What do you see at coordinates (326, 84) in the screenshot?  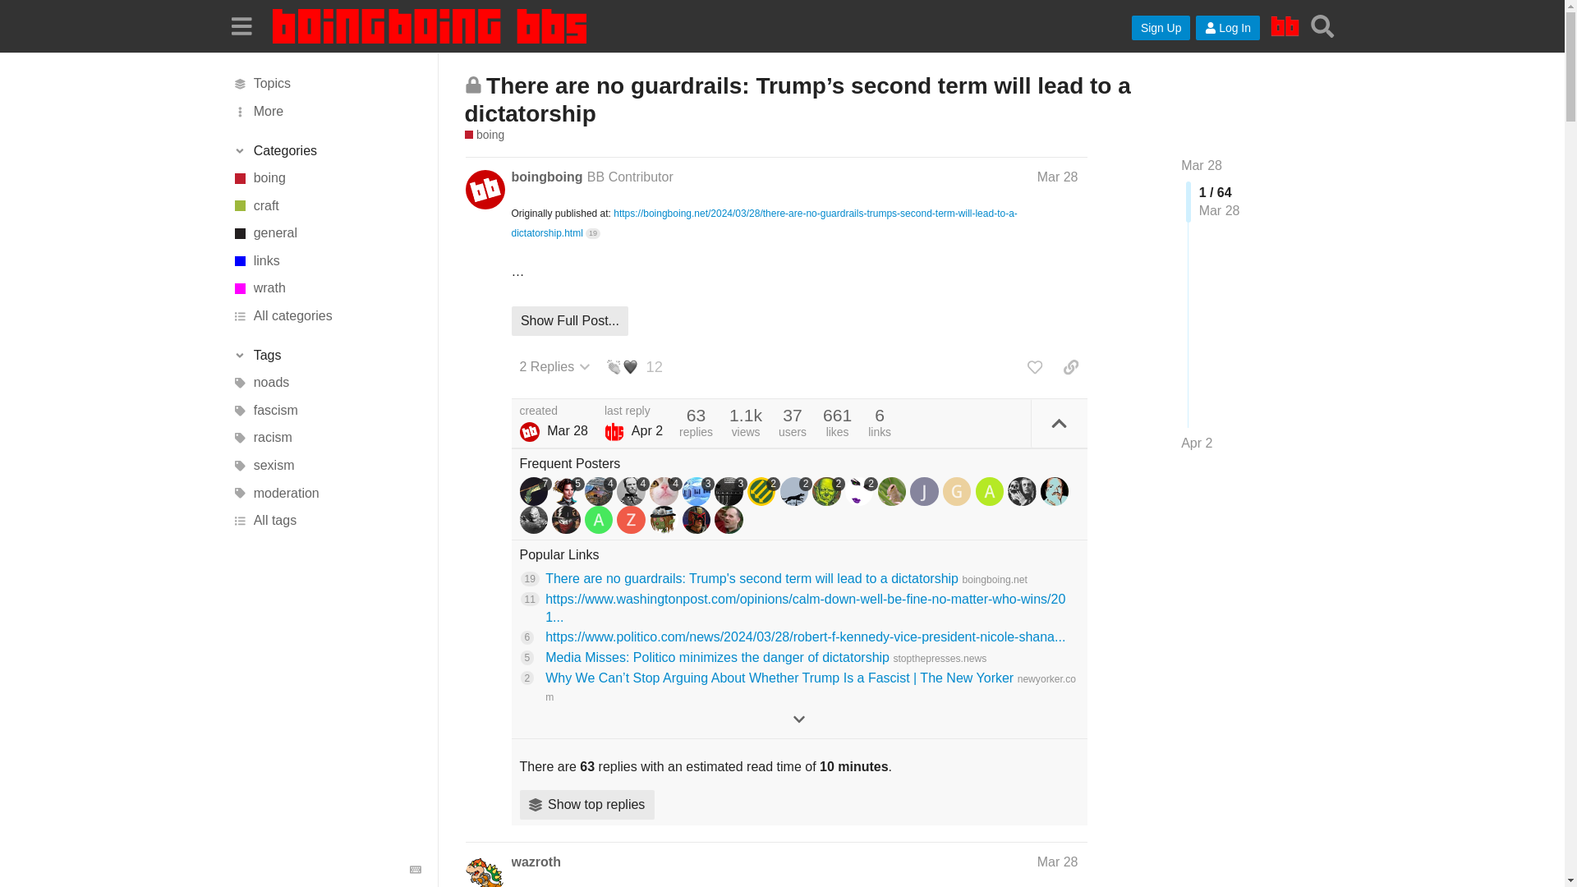 I see `All topics` at bounding box center [326, 84].